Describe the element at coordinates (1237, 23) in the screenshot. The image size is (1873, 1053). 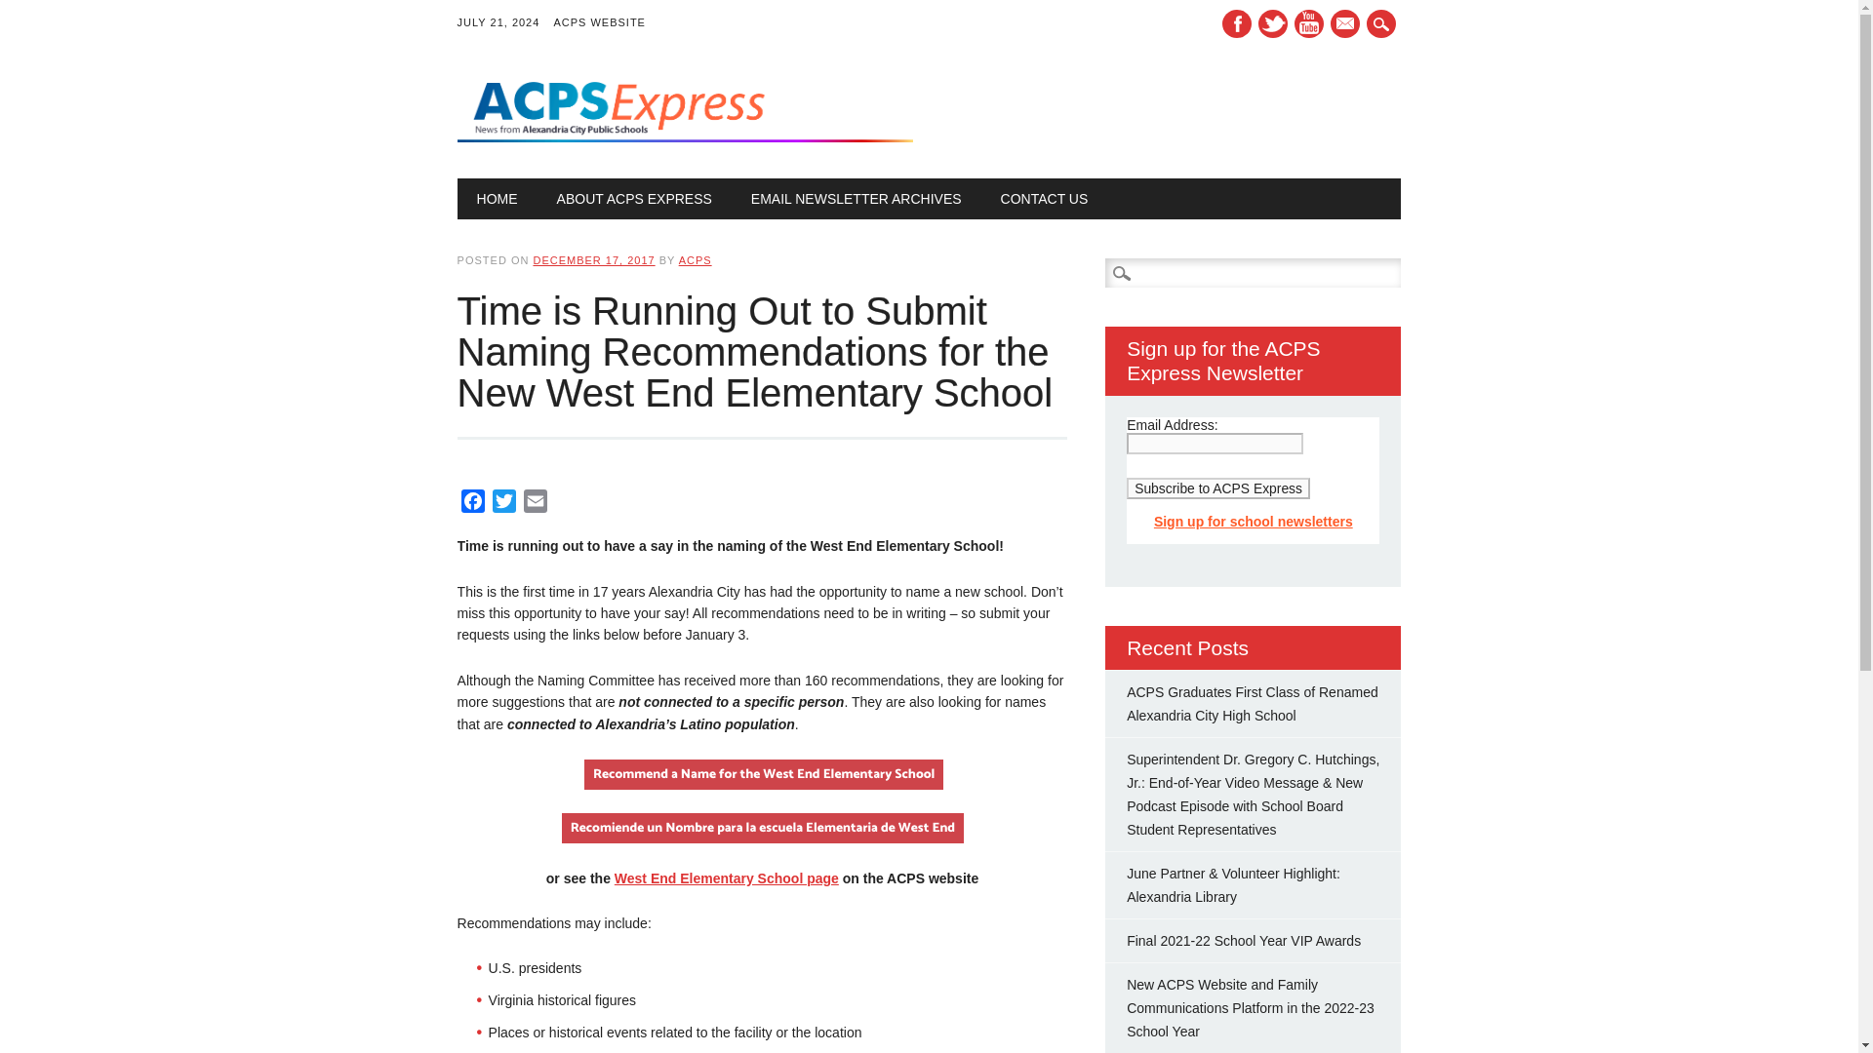
I see `Facebook` at that location.